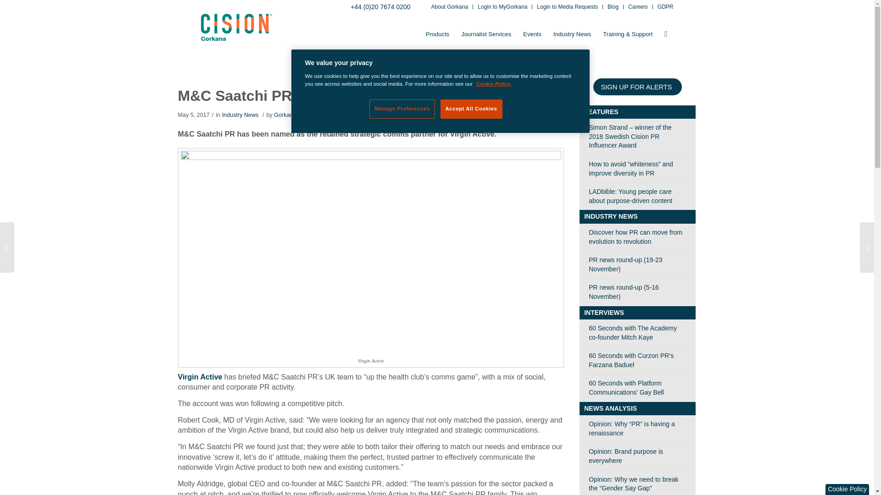  What do you see at coordinates (502, 7) in the screenshot?
I see `Login to MyGorkana` at bounding box center [502, 7].